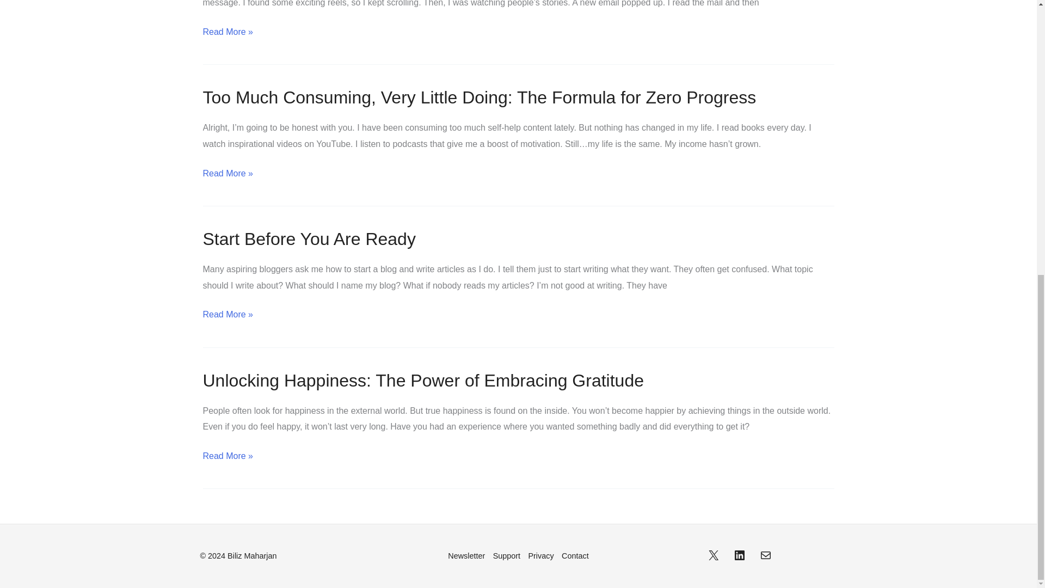 The width and height of the screenshot is (1045, 588). I want to click on LinkedIn, so click(739, 555).